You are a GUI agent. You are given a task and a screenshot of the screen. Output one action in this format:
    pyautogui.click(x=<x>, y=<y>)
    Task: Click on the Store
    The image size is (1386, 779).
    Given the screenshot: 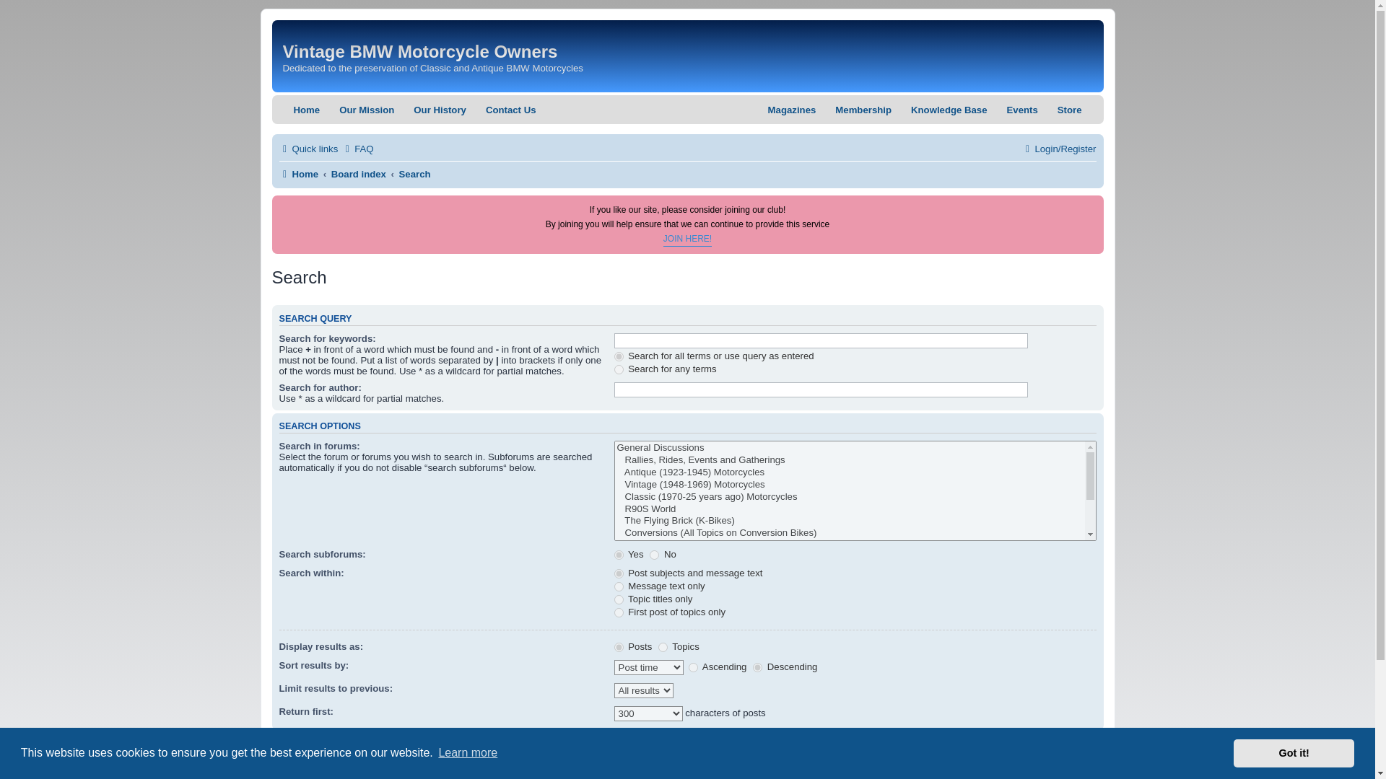 What is the action you would take?
    pyautogui.click(x=1070, y=110)
    